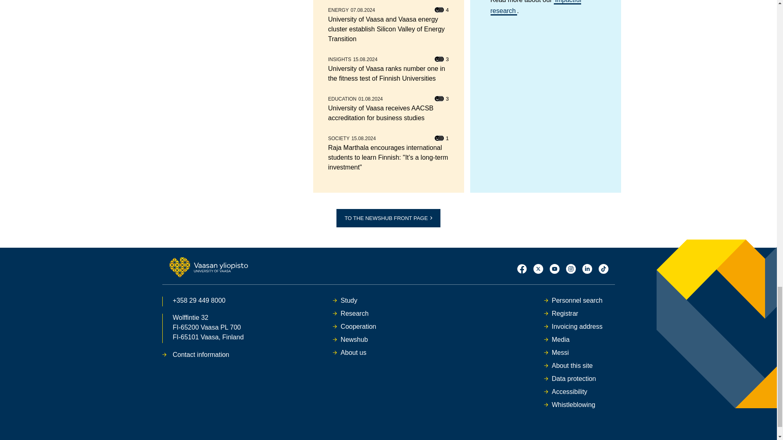 The height and width of the screenshot is (440, 783). Describe the element at coordinates (604, 269) in the screenshot. I see `TikTok` at that location.